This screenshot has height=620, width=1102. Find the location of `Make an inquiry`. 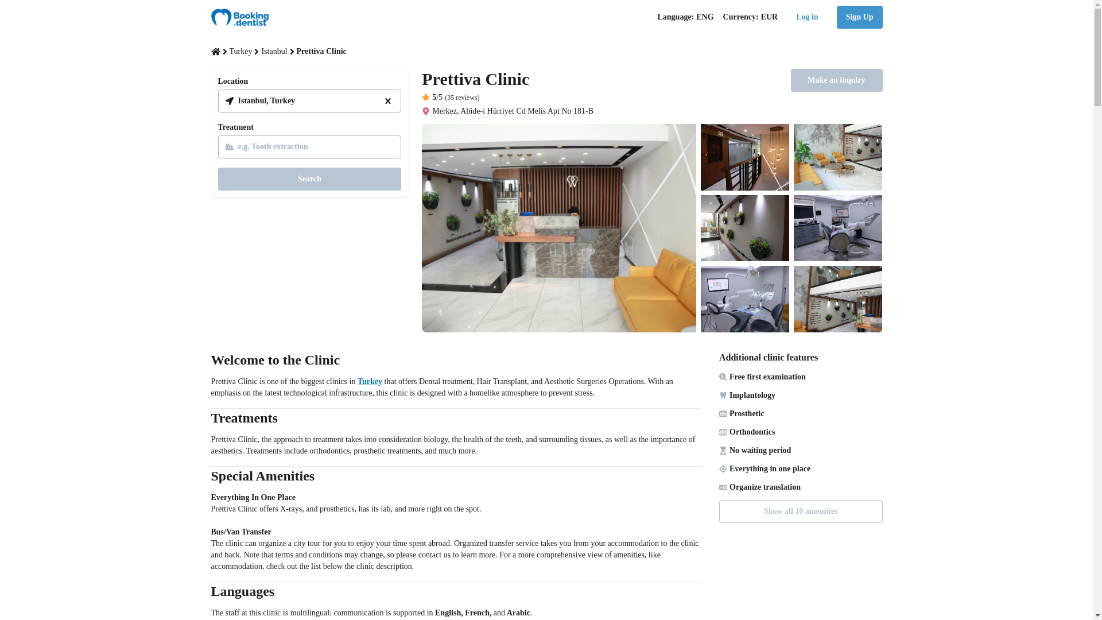

Make an inquiry is located at coordinates (837, 80).